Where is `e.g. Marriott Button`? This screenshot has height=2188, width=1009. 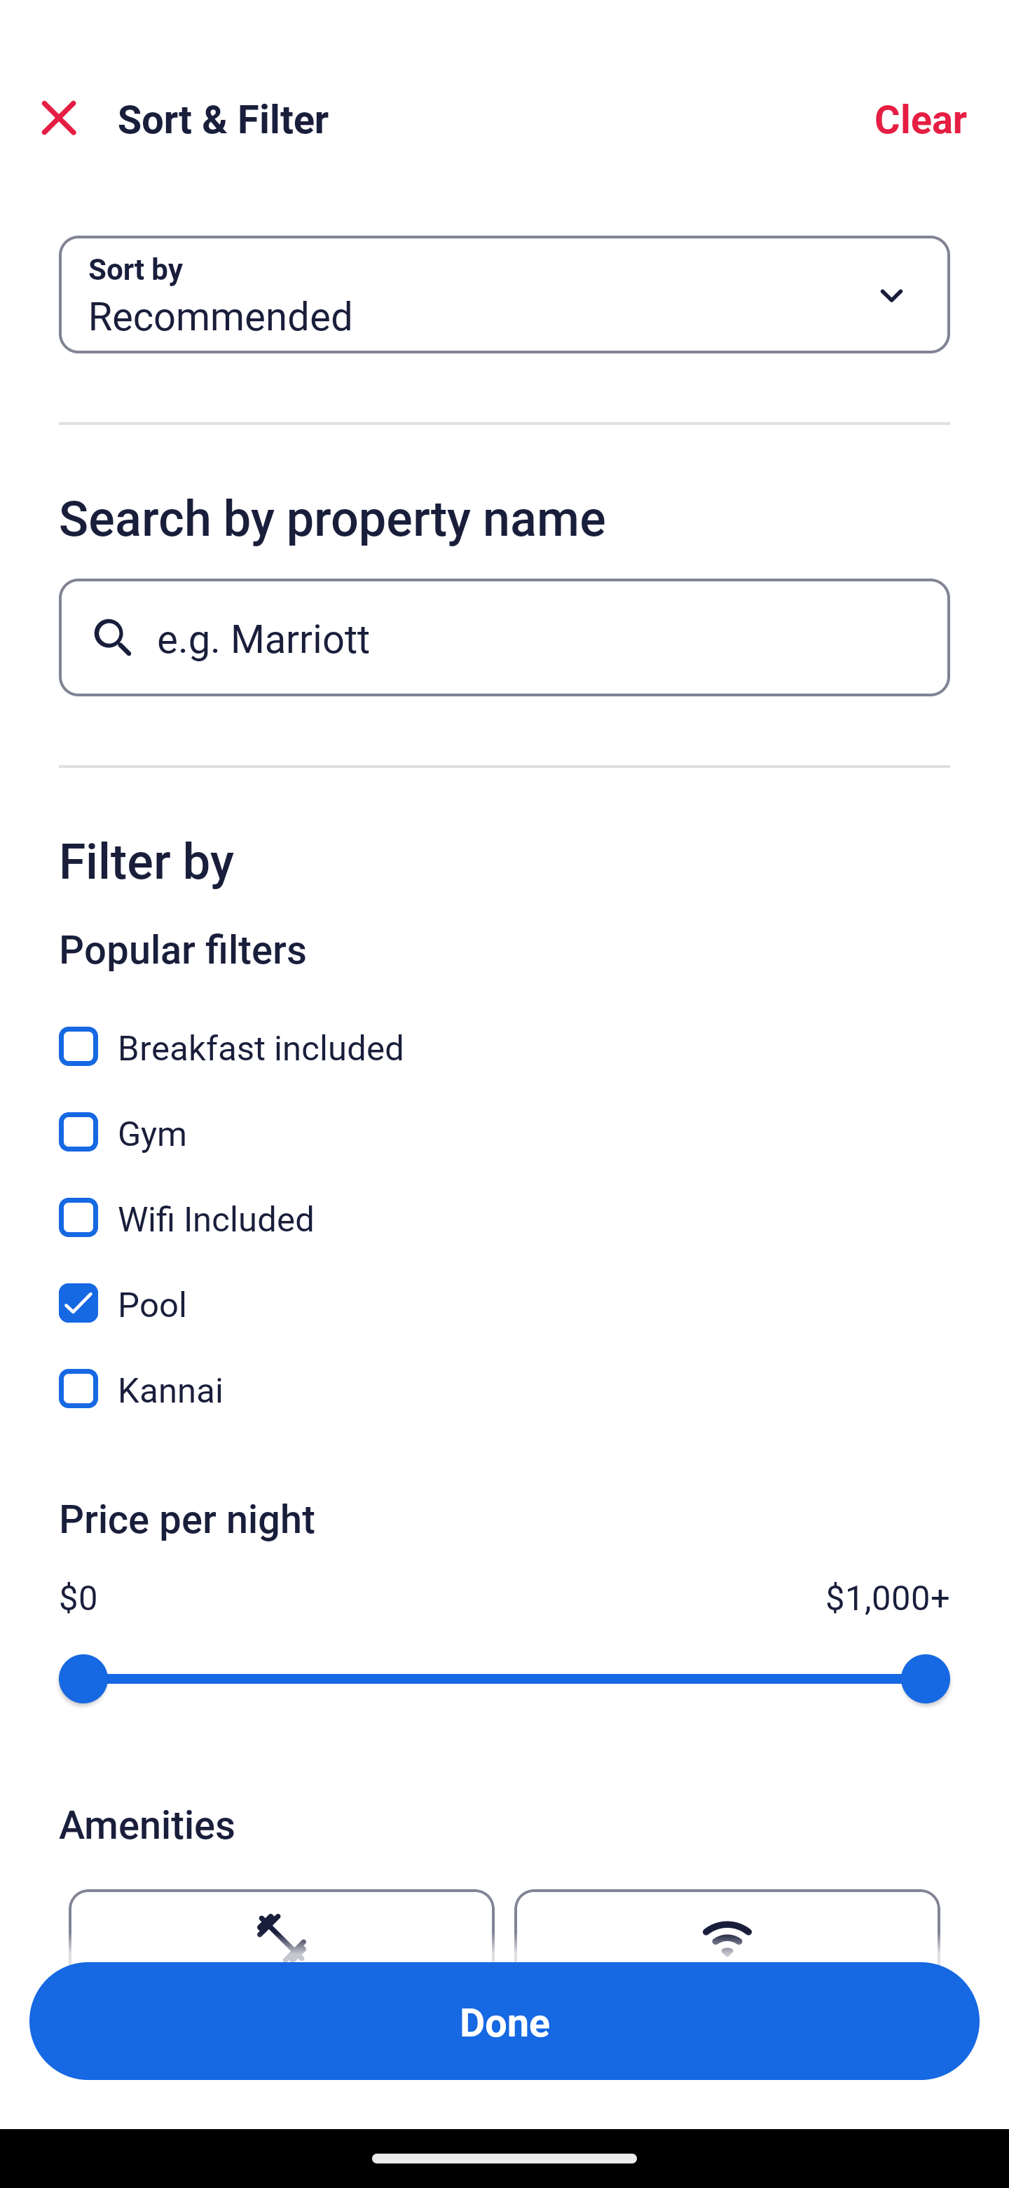 e.g. Marriott Button is located at coordinates (504, 637).